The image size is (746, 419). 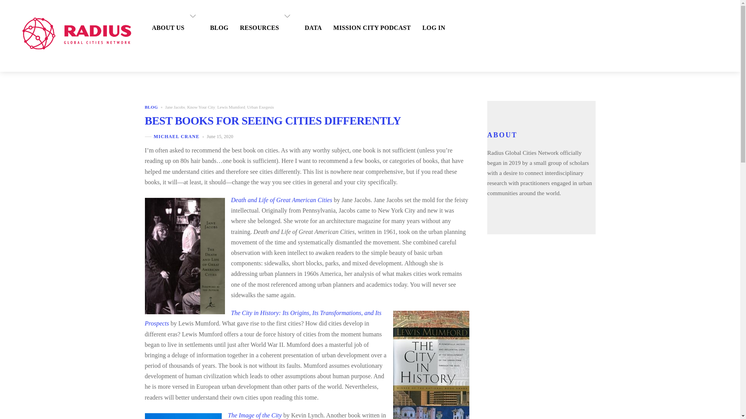 I want to click on BLOG, so click(x=151, y=107).